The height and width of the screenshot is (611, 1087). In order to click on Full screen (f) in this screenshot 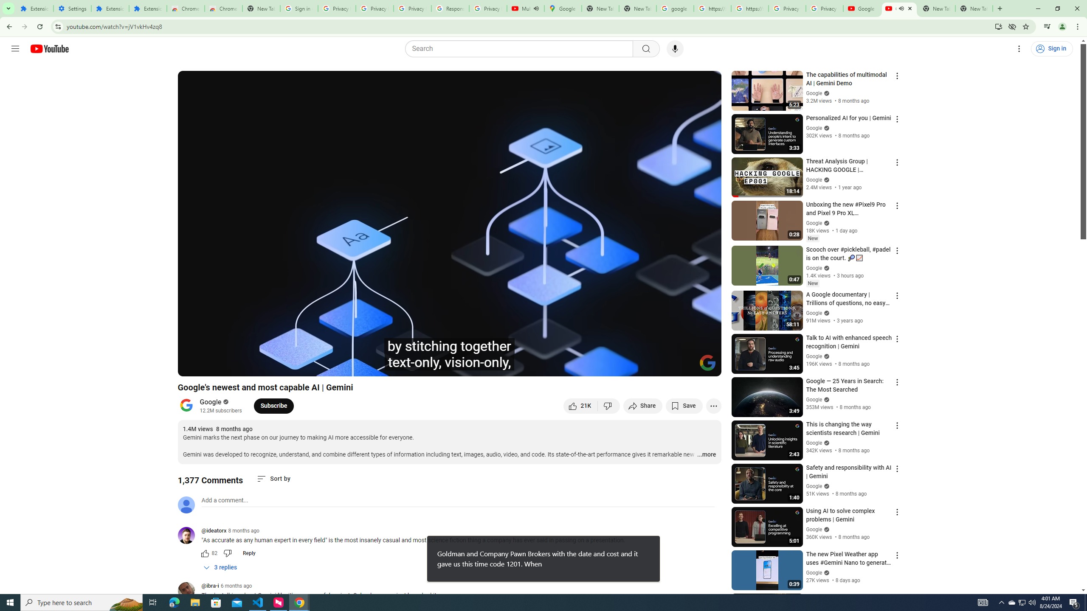, I will do `click(706, 366)`.